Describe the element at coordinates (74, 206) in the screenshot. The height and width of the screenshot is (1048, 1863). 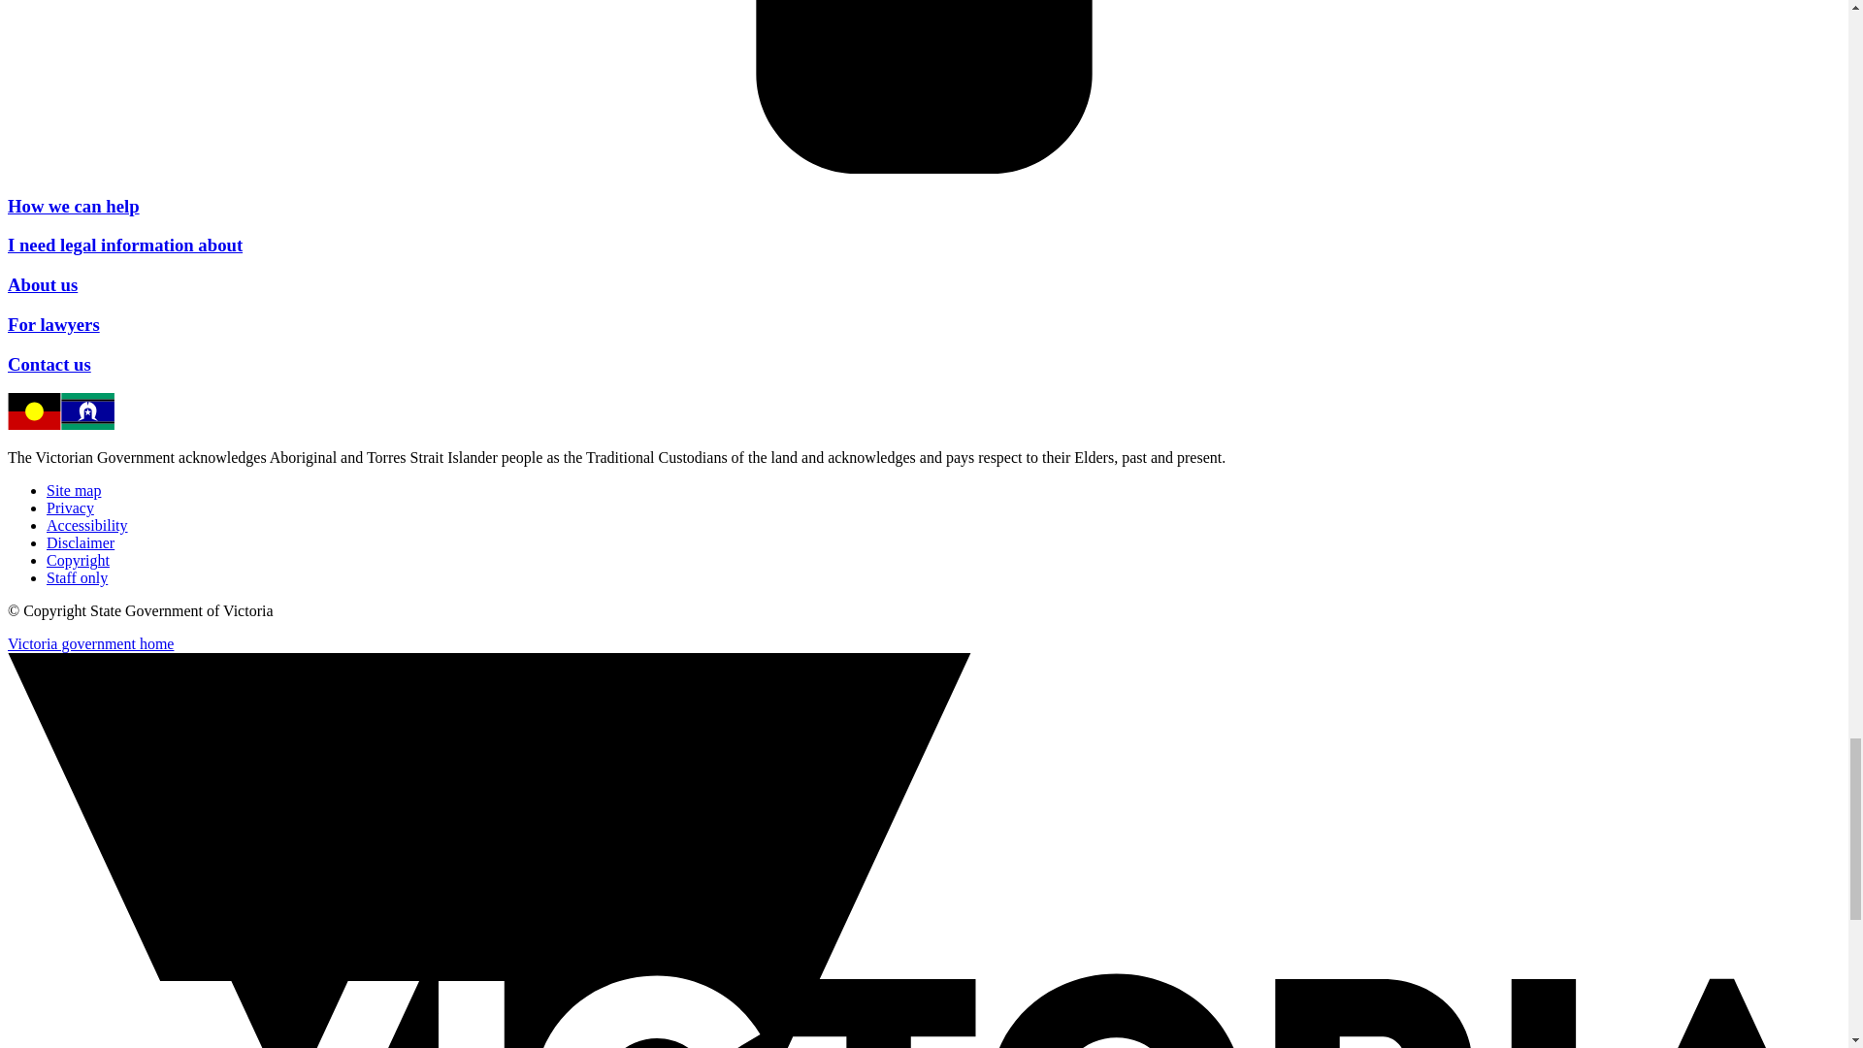
I see `How we can help` at that location.